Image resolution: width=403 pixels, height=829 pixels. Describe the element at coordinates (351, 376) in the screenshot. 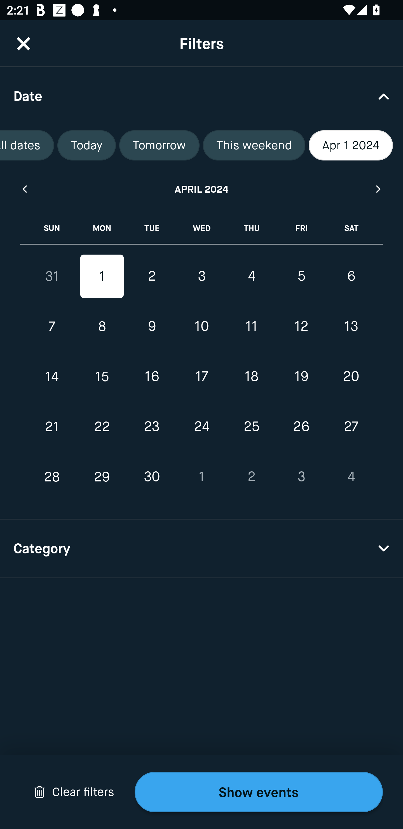

I see `20` at that location.